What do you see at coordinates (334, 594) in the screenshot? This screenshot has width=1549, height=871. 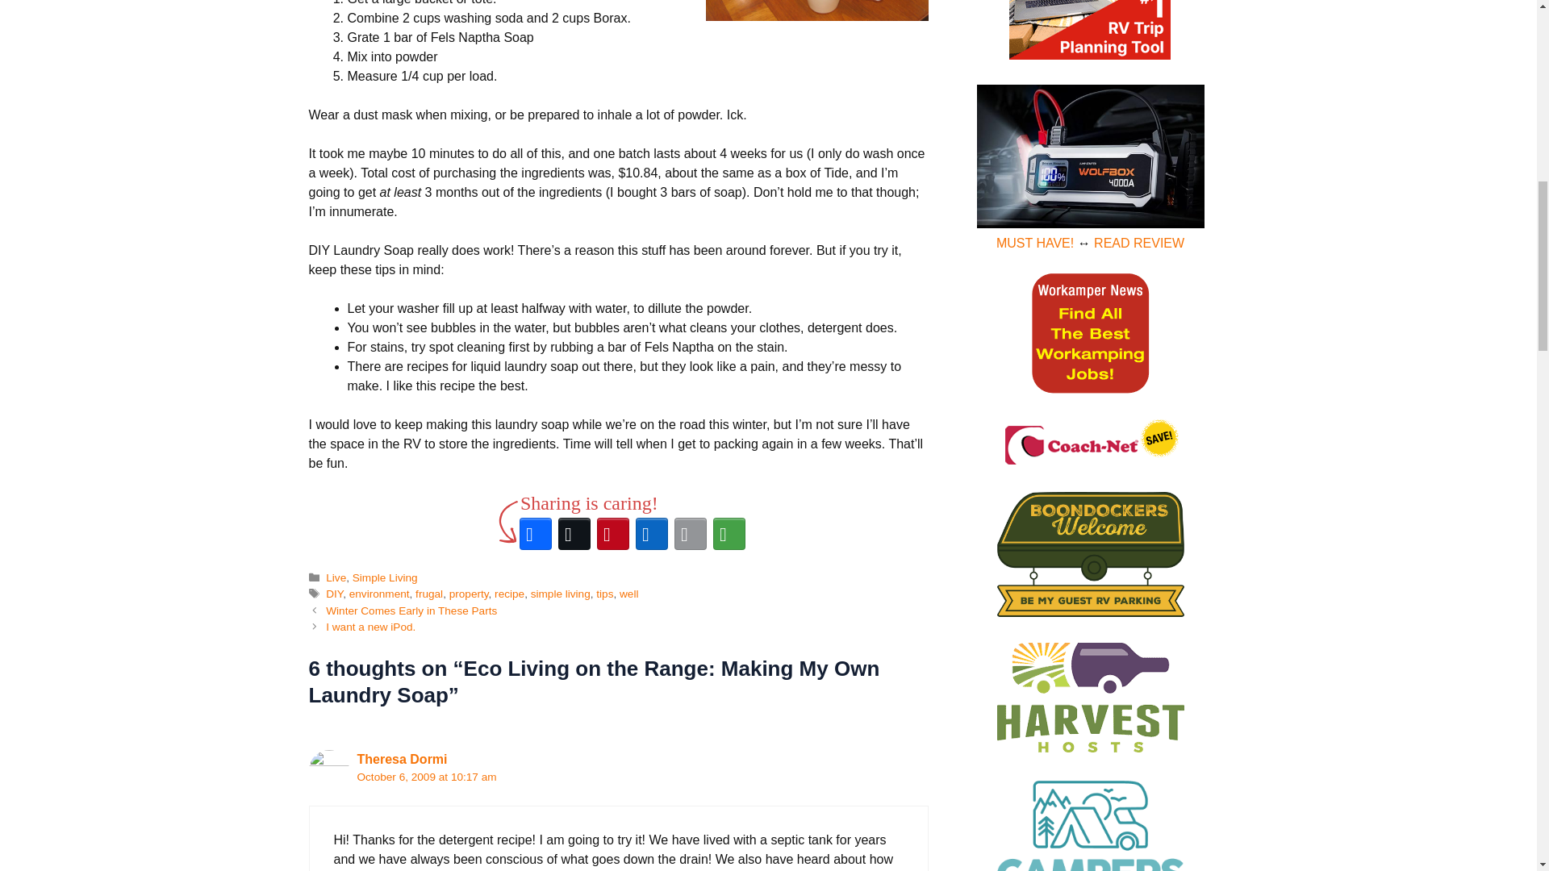 I see `DIY` at bounding box center [334, 594].